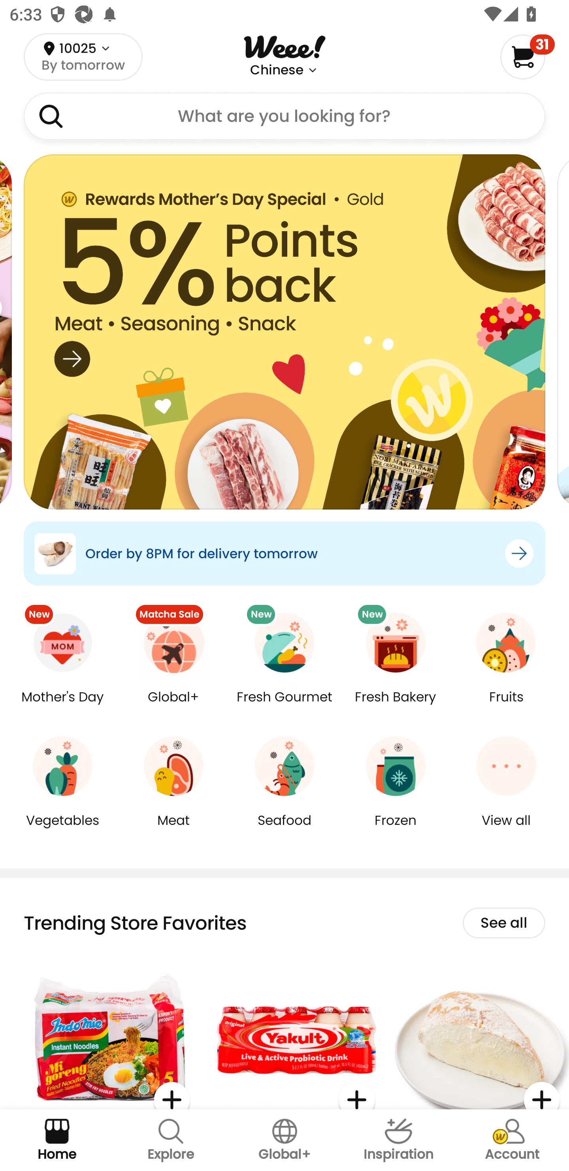 The width and height of the screenshot is (569, 1171). Describe the element at coordinates (284, 830) in the screenshot. I see `Seafood` at that location.